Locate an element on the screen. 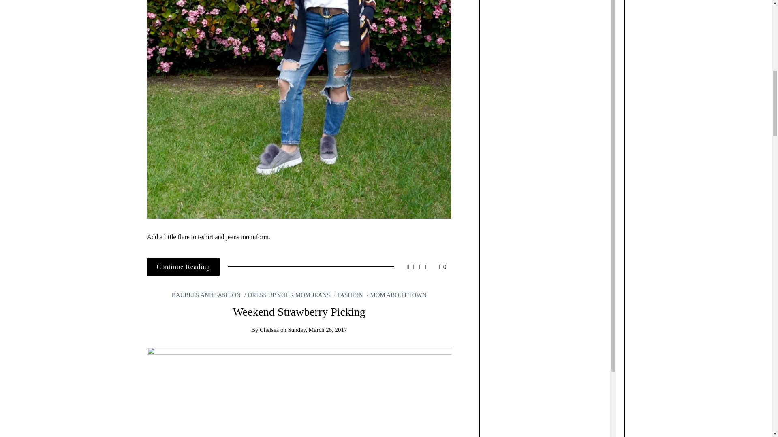 This screenshot has height=437, width=778. BAUBLES AND FASHION is located at coordinates (206, 295).